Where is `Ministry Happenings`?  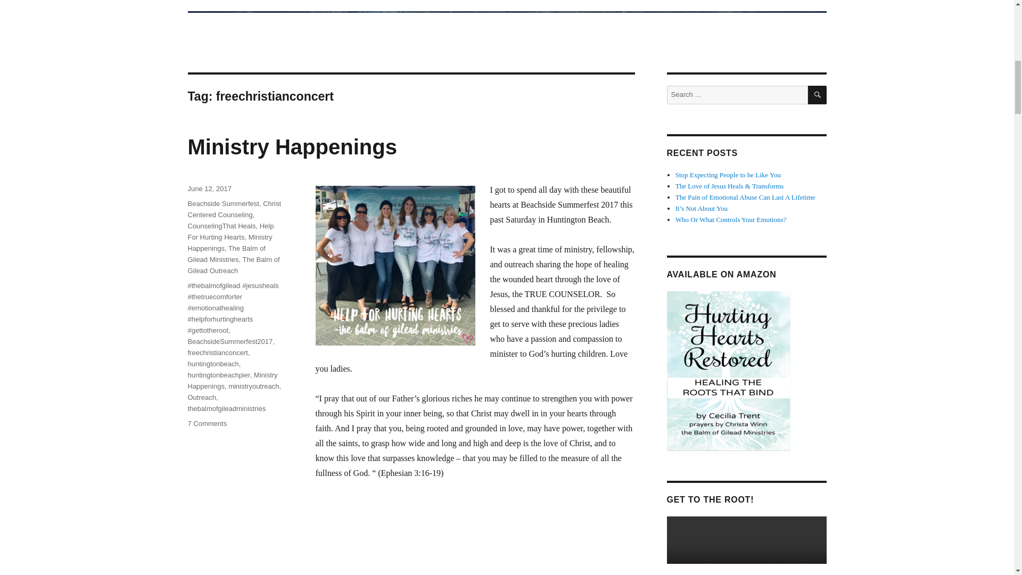
Ministry Happenings is located at coordinates (292, 147).